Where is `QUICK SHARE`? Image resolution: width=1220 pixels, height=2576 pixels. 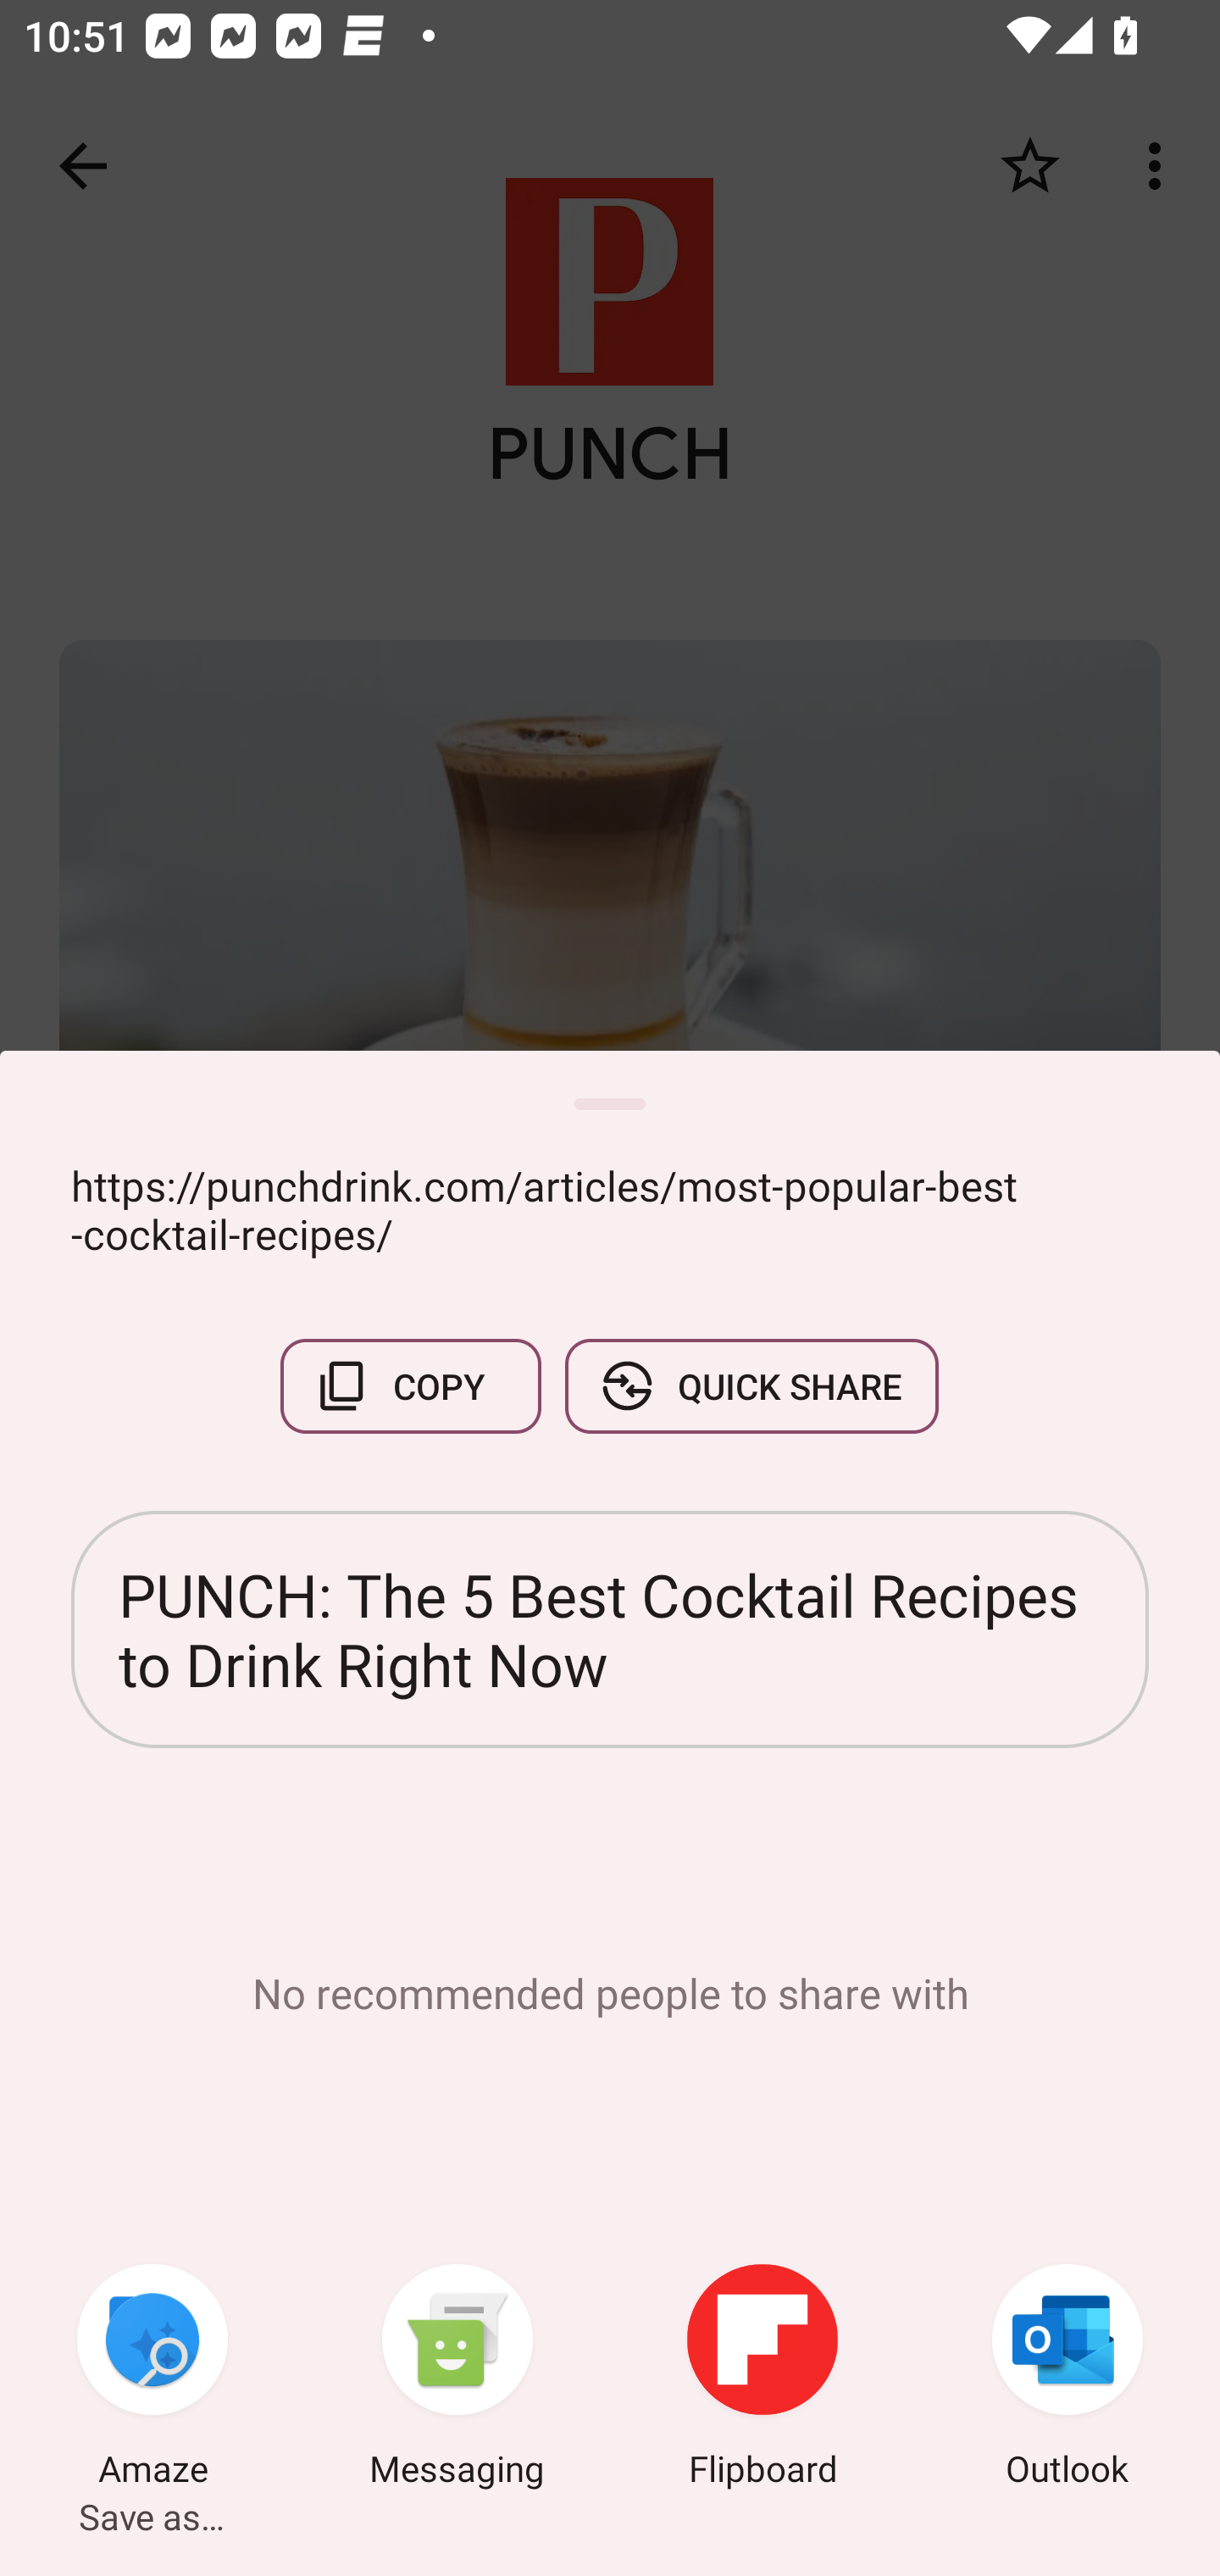 QUICK SHARE is located at coordinates (751, 1386).